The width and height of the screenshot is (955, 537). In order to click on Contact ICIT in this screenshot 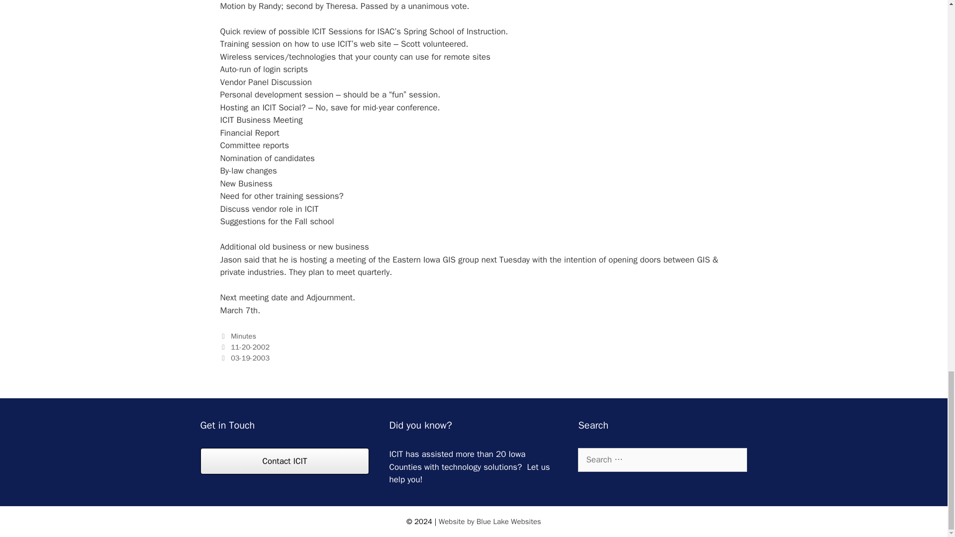, I will do `click(284, 460)`.